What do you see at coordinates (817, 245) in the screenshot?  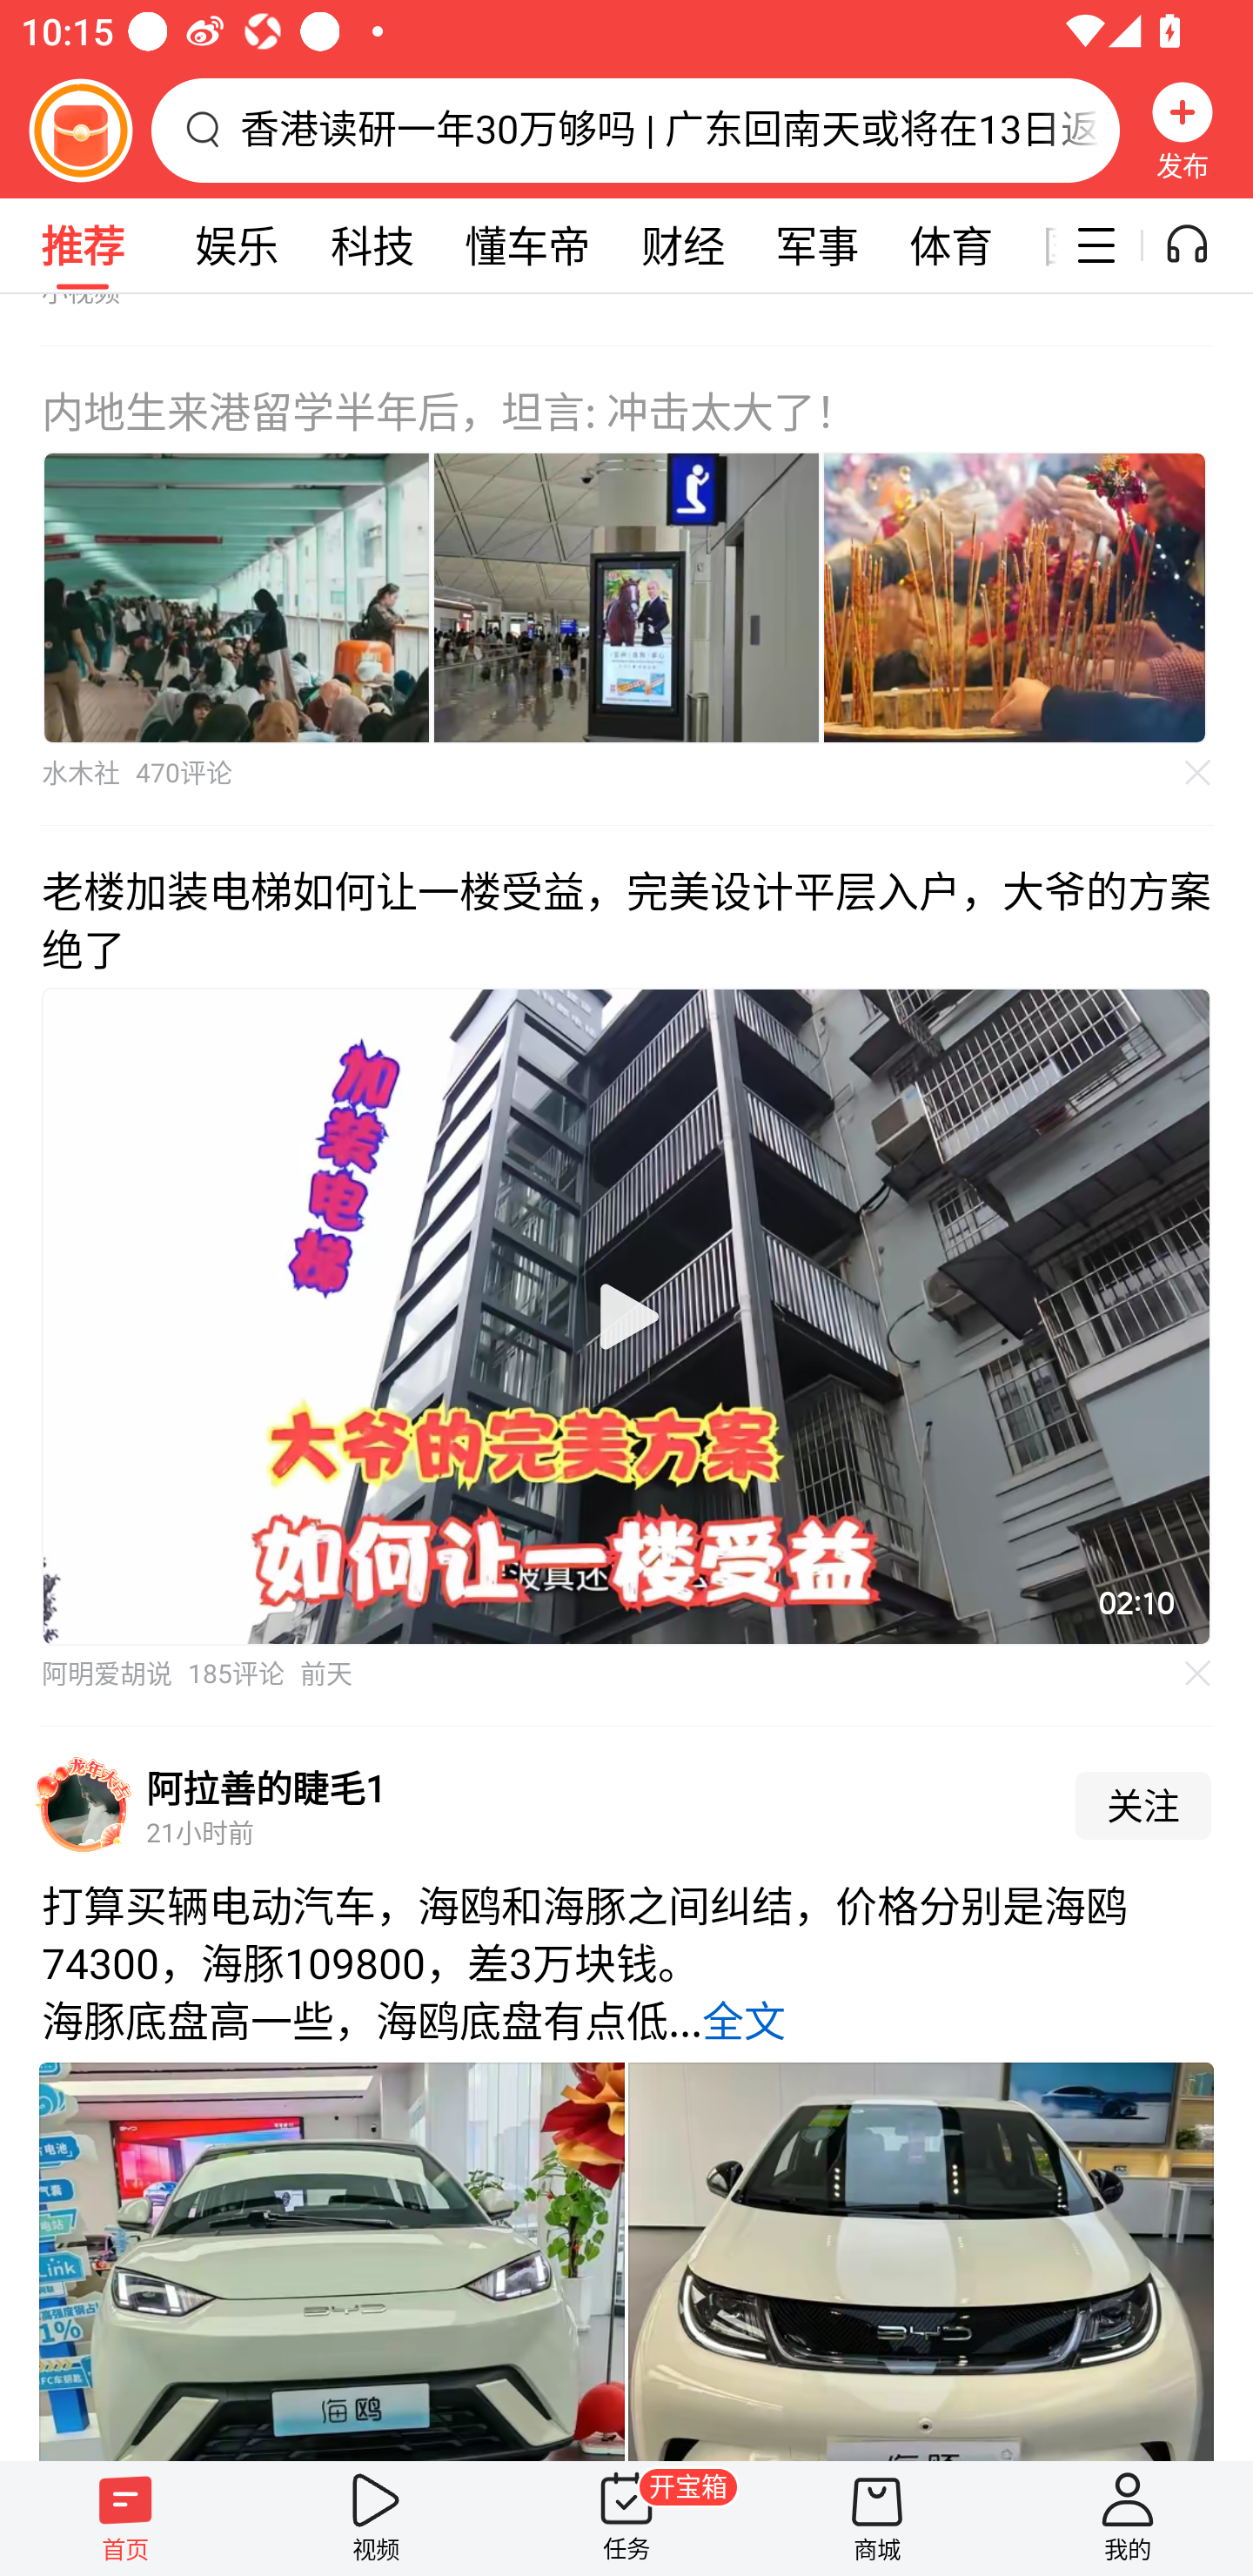 I see `军事` at bounding box center [817, 245].